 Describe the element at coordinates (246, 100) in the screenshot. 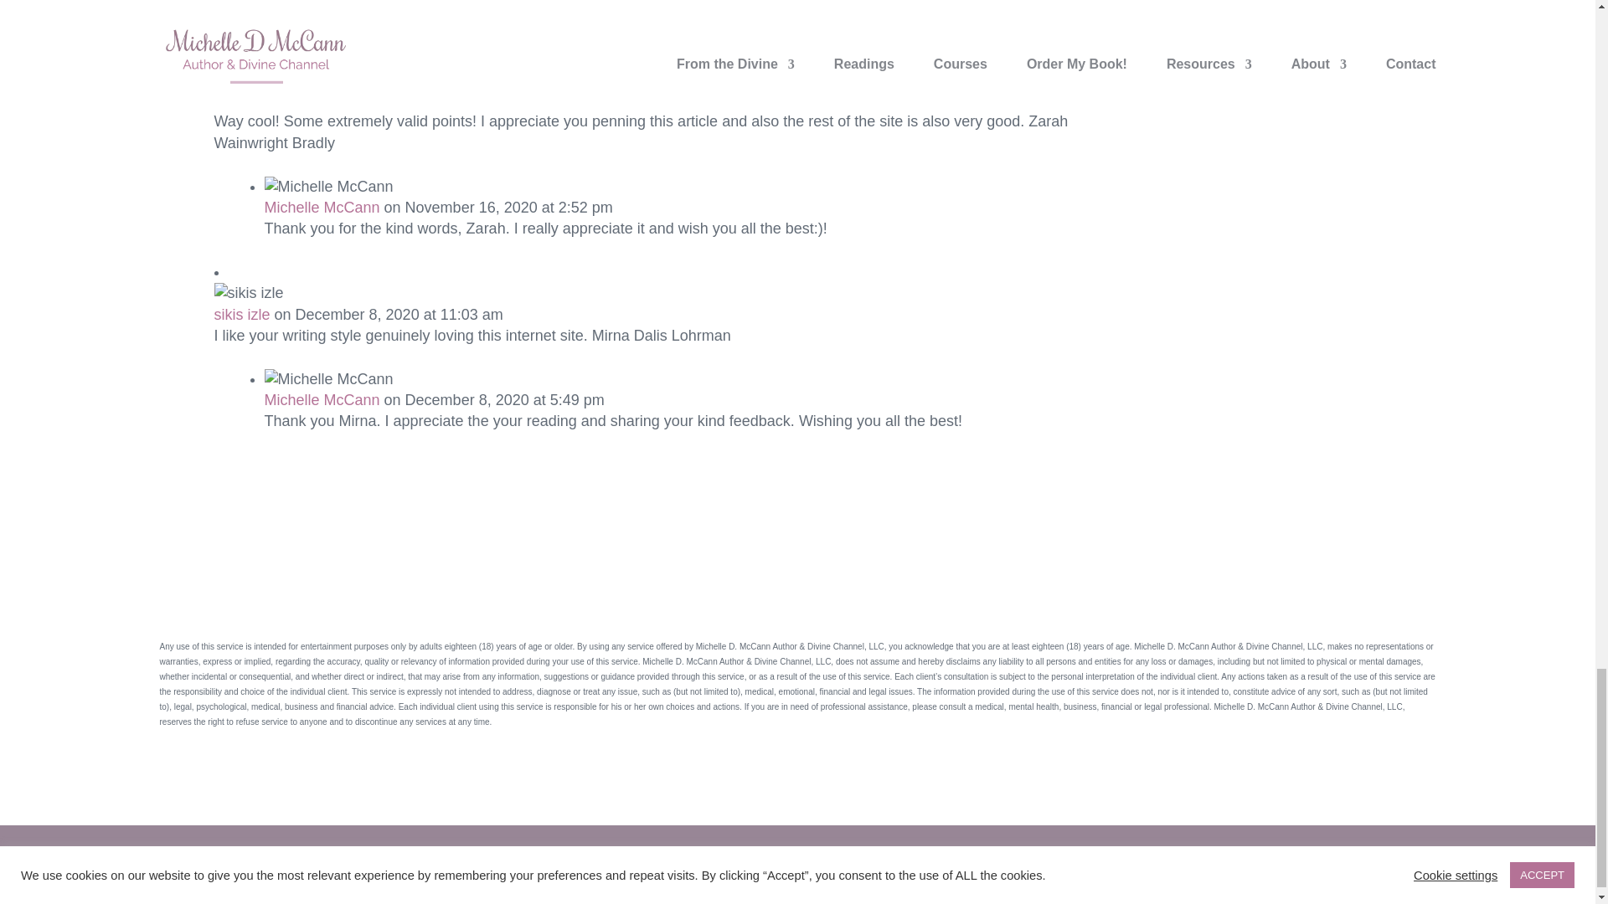

I see `erotik izle` at that location.